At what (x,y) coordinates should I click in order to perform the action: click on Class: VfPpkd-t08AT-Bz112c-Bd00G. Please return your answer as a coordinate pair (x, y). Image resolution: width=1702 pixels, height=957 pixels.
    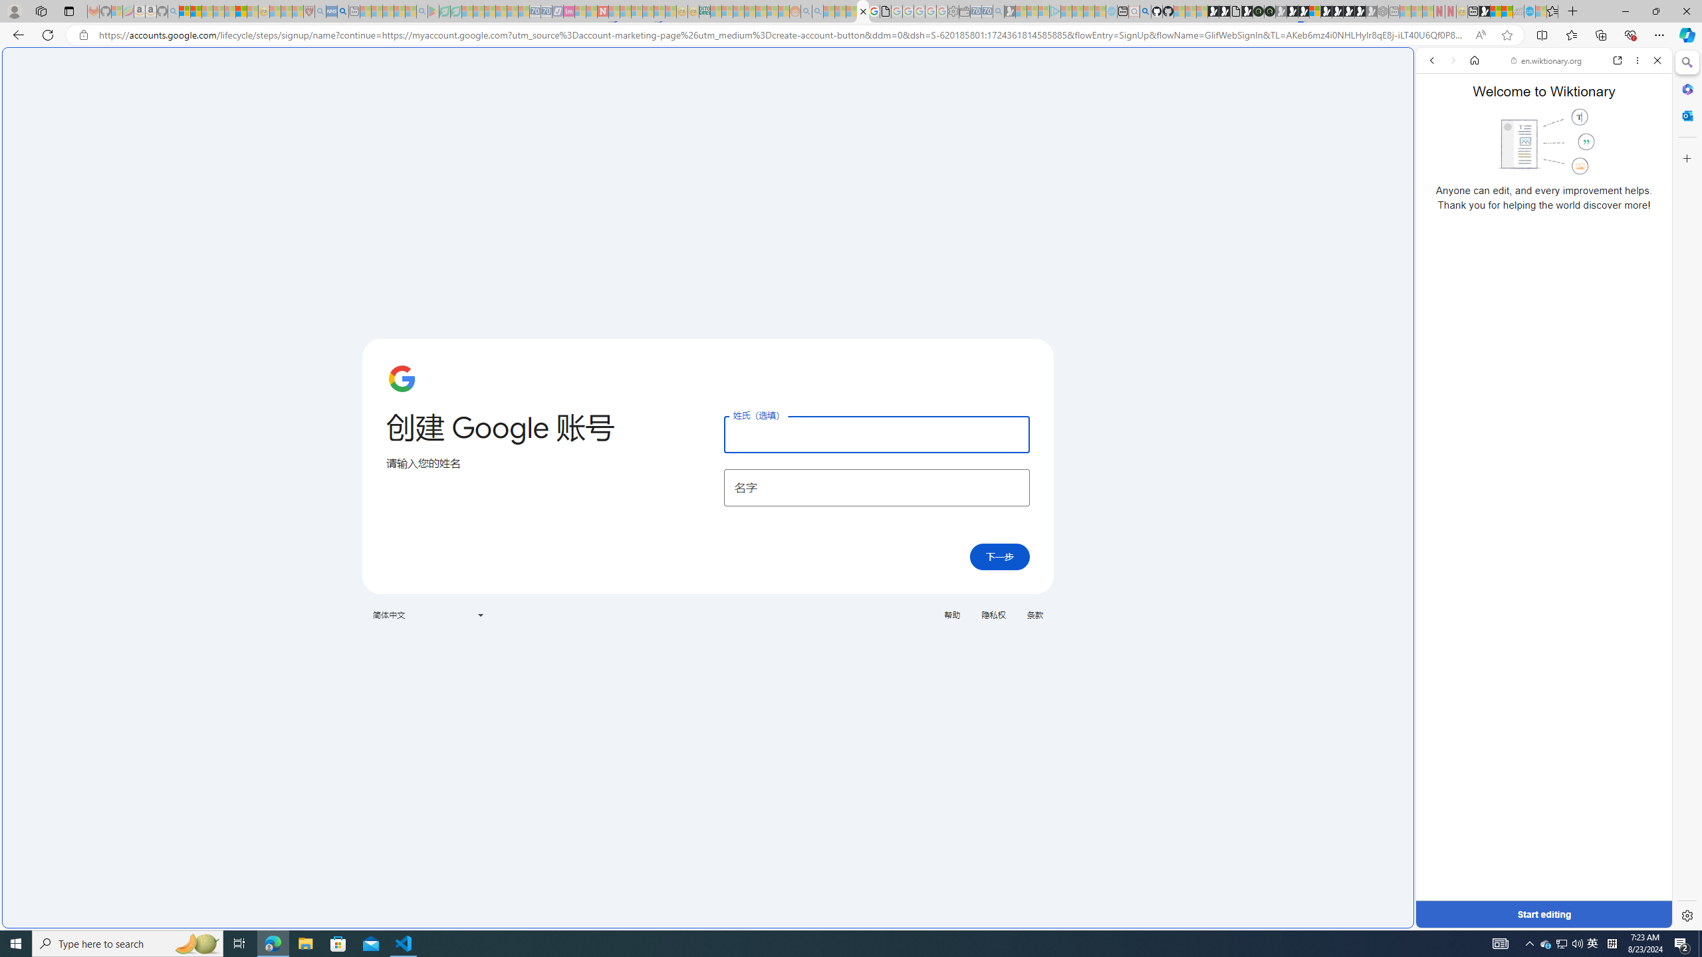
    Looking at the image, I should click on (480, 615).